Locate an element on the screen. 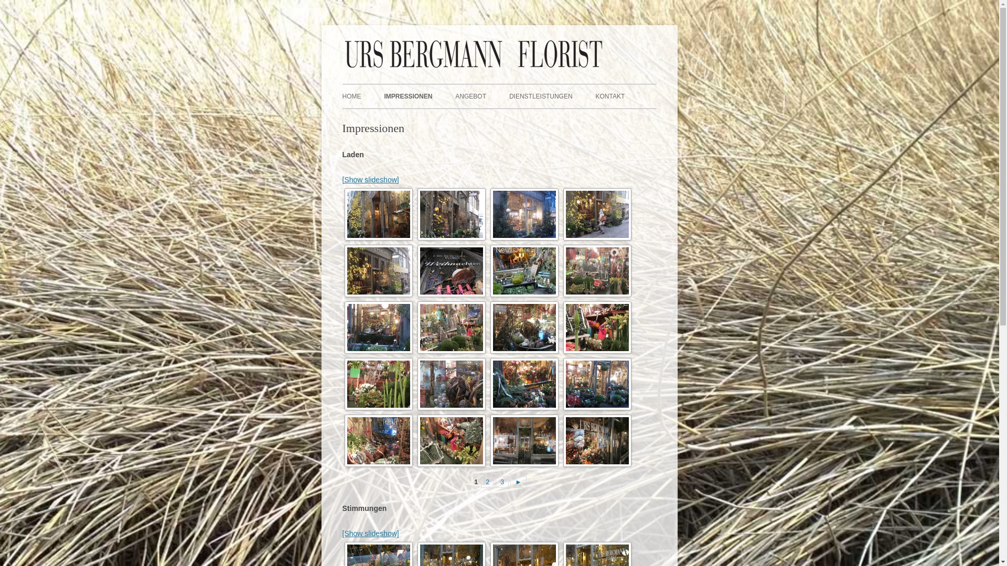 This screenshot has width=1007, height=566. IMG_6212 is located at coordinates (597, 214).